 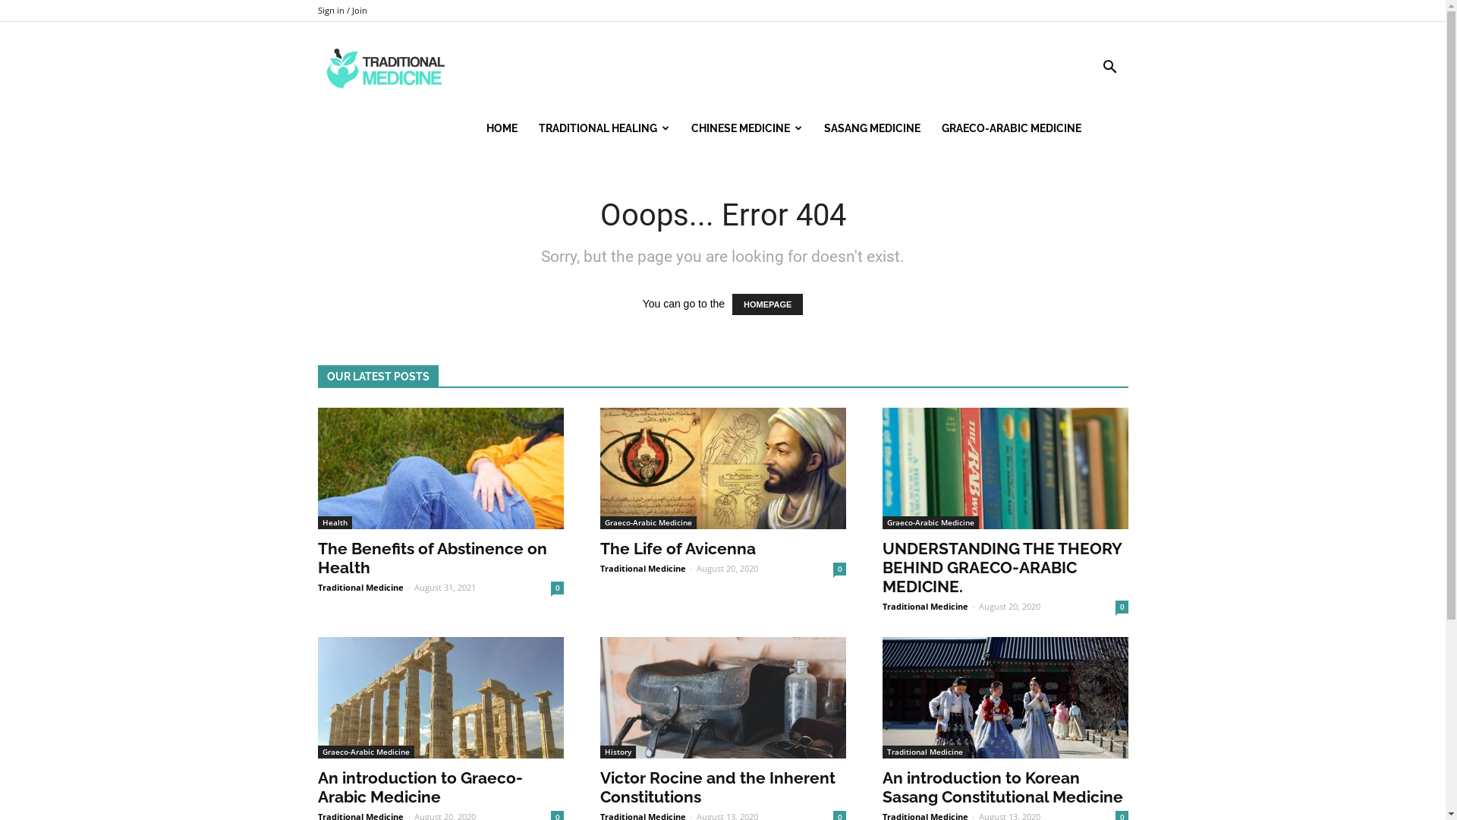 What do you see at coordinates (386, 68) in the screenshot?
I see `HEALTH & FITNESS` at bounding box center [386, 68].